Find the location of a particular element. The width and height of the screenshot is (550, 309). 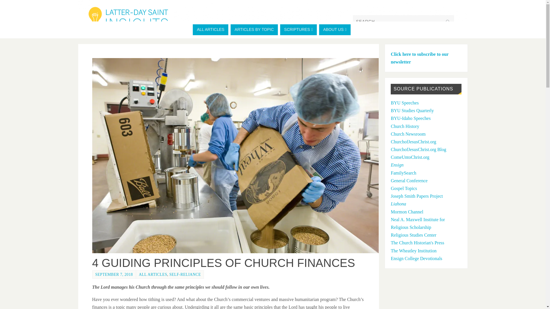

4 Guiding Principles of Church Finances is located at coordinates (239, 251).